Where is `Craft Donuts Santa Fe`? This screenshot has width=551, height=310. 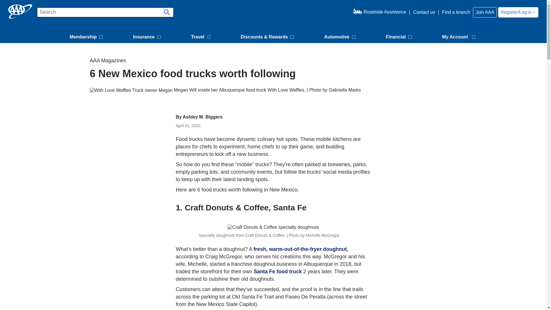
Craft Donuts Santa Fe is located at coordinates (278, 272).